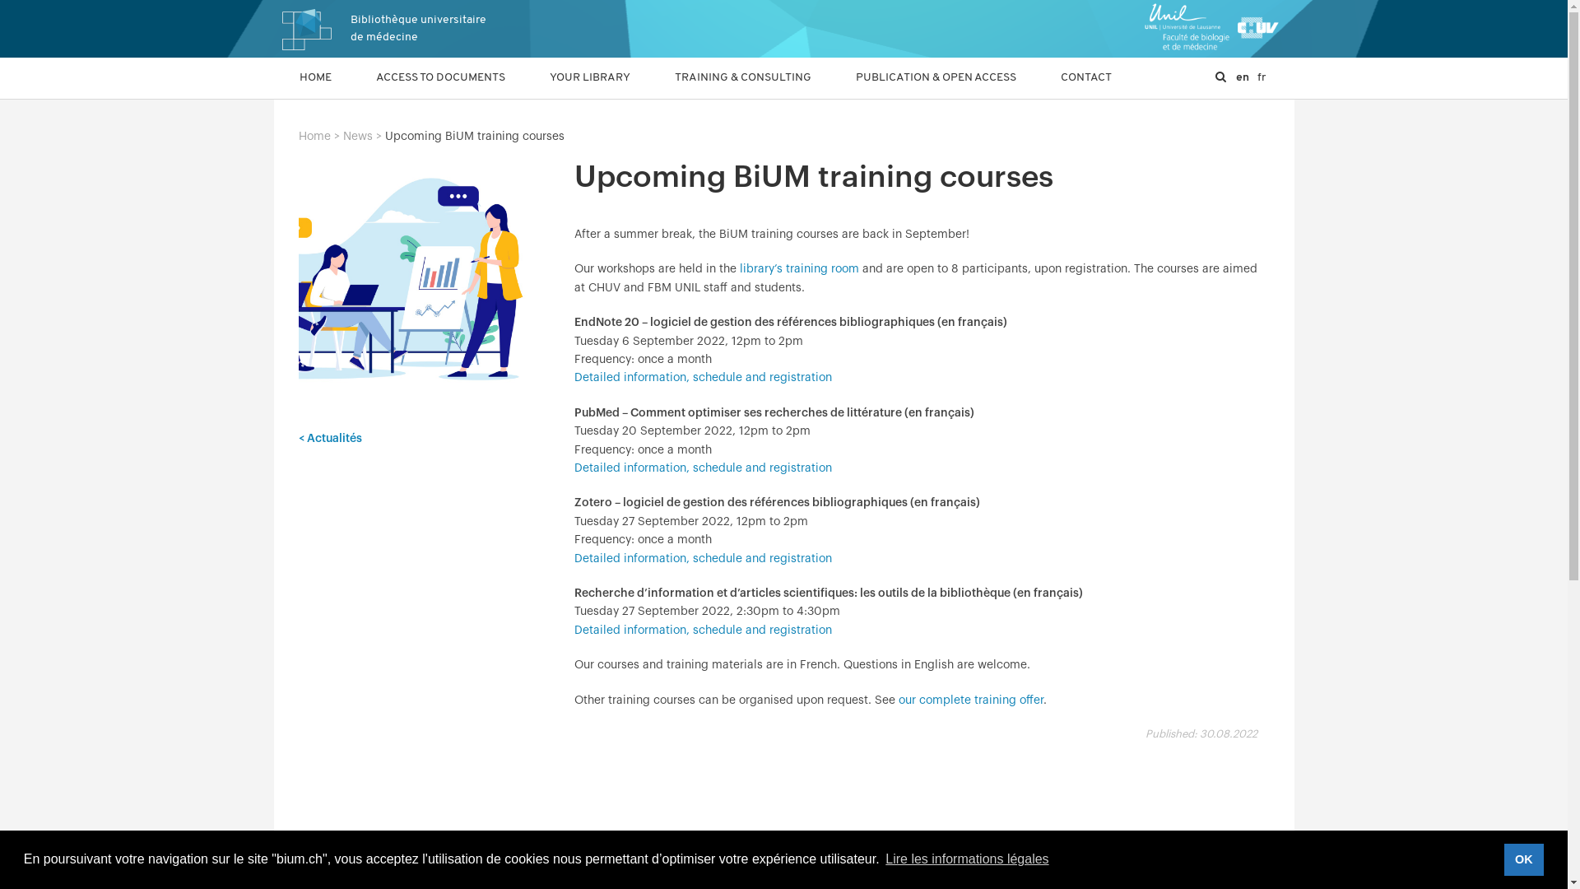  What do you see at coordinates (1085, 78) in the screenshot?
I see `CONTACT` at bounding box center [1085, 78].